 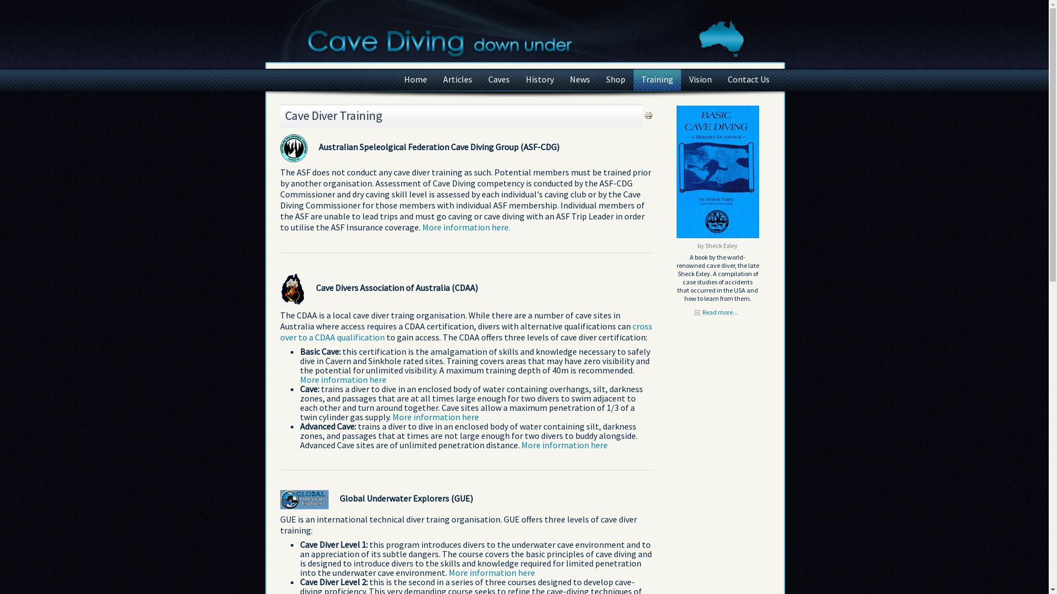 What do you see at coordinates (579, 80) in the screenshot?
I see `News` at bounding box center [579, 80].